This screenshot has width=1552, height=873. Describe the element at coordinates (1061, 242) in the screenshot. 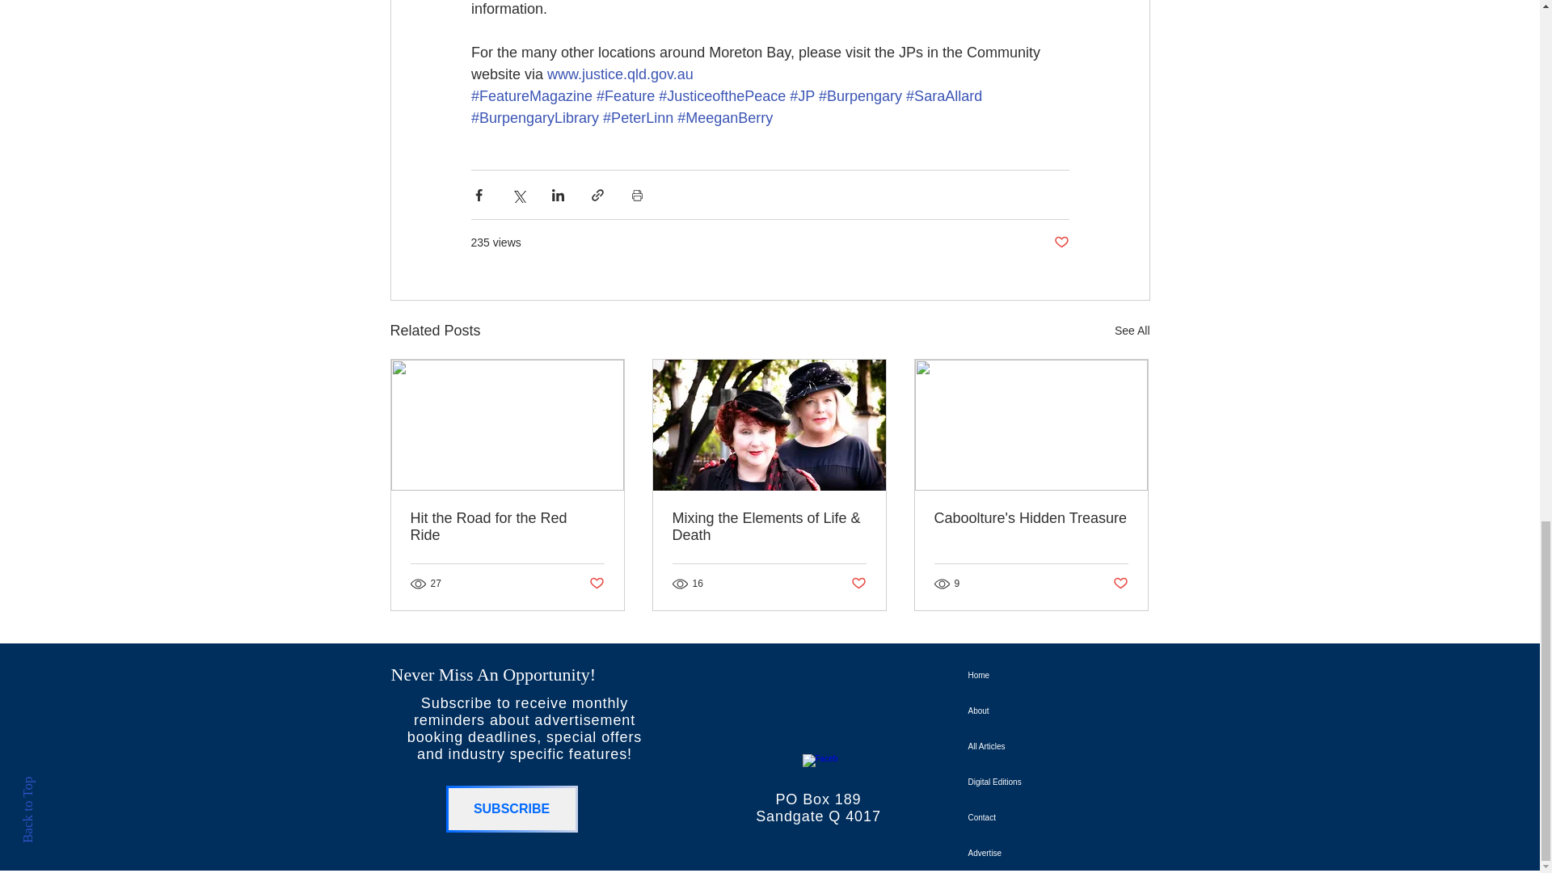

I see `Post not marked as liked` at that location.